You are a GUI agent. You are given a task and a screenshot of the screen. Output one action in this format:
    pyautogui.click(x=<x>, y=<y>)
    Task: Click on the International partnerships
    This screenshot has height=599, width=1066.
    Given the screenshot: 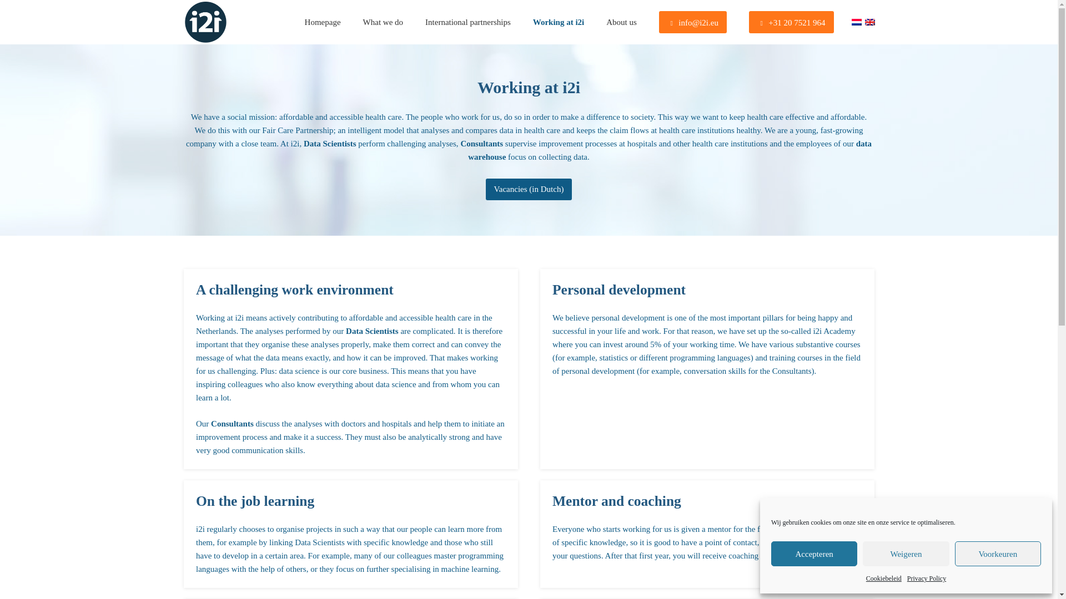 What is the action you would take?
    pyautogui.click(x=468, y=22)
    